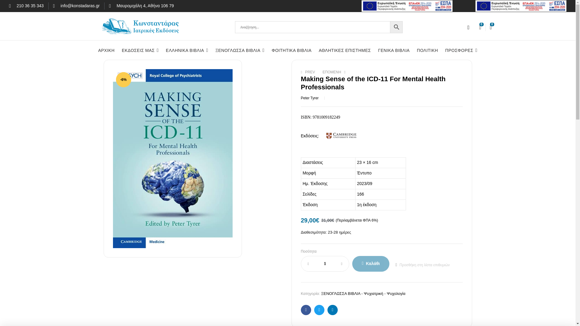  What do you see at coordinates (468, 27) in the screenshot?
I see `login aria-label` at bounding box center [468, 27].